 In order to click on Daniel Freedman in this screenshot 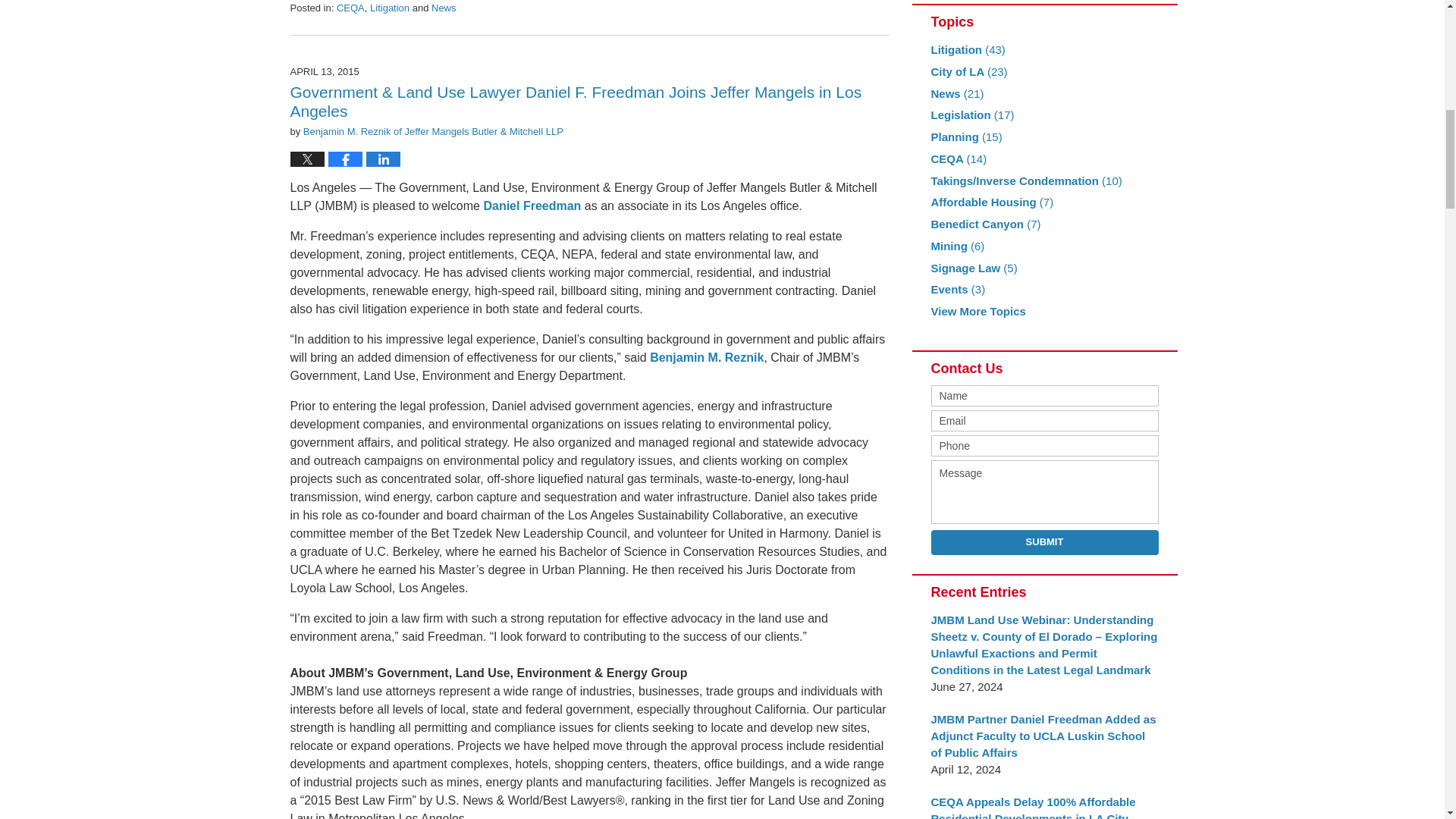, I will do `click(532, 206)`.